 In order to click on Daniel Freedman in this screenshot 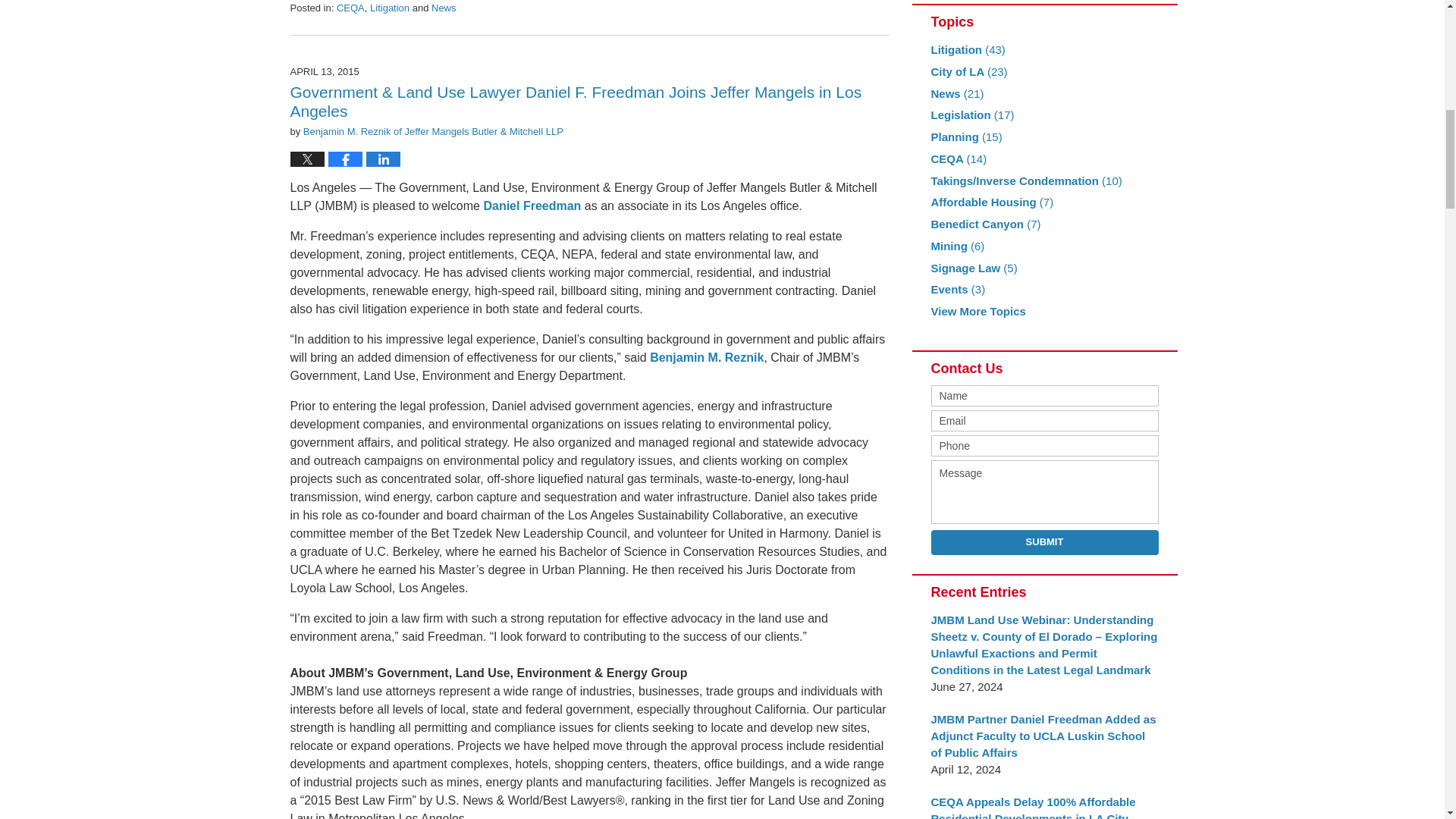, I will do `click(532, 206)`.